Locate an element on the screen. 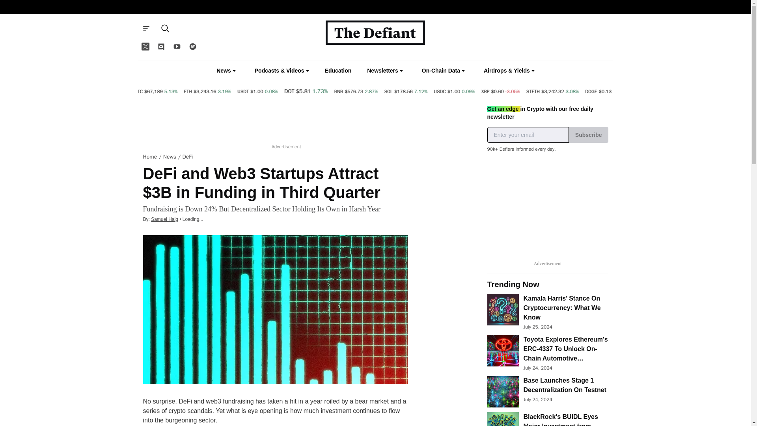 This screenshot has width=757, height=426. YouTube is located at coordinates (177, 47).